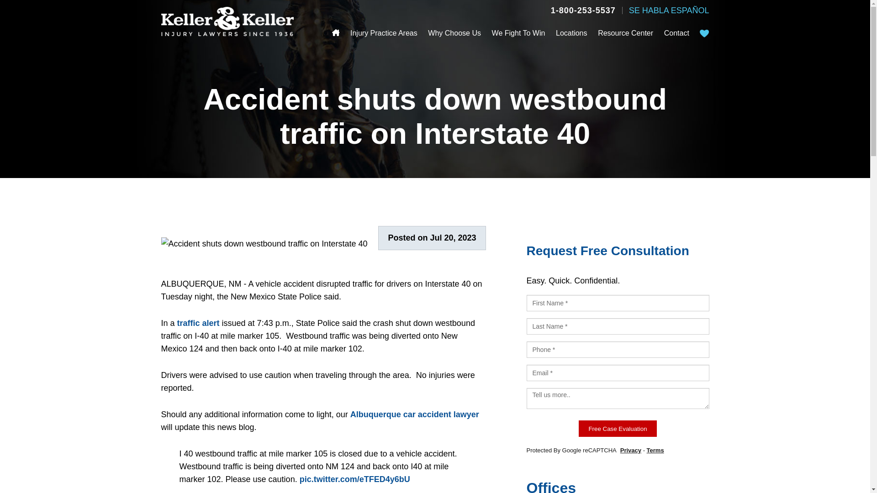 The height and width of the screenshot is (493, 877). I want to click on Why Choose Us, so click(454, 33).